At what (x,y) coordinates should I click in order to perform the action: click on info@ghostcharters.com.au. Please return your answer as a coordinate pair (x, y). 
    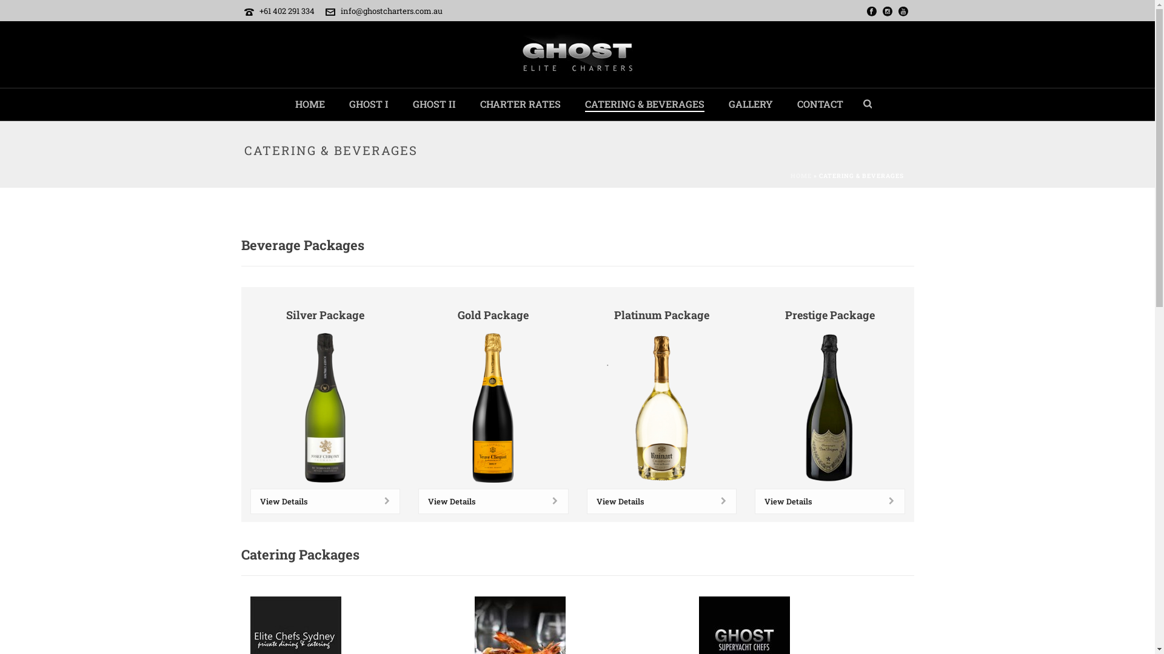
    Looking at the image, I should click on (392, 11).